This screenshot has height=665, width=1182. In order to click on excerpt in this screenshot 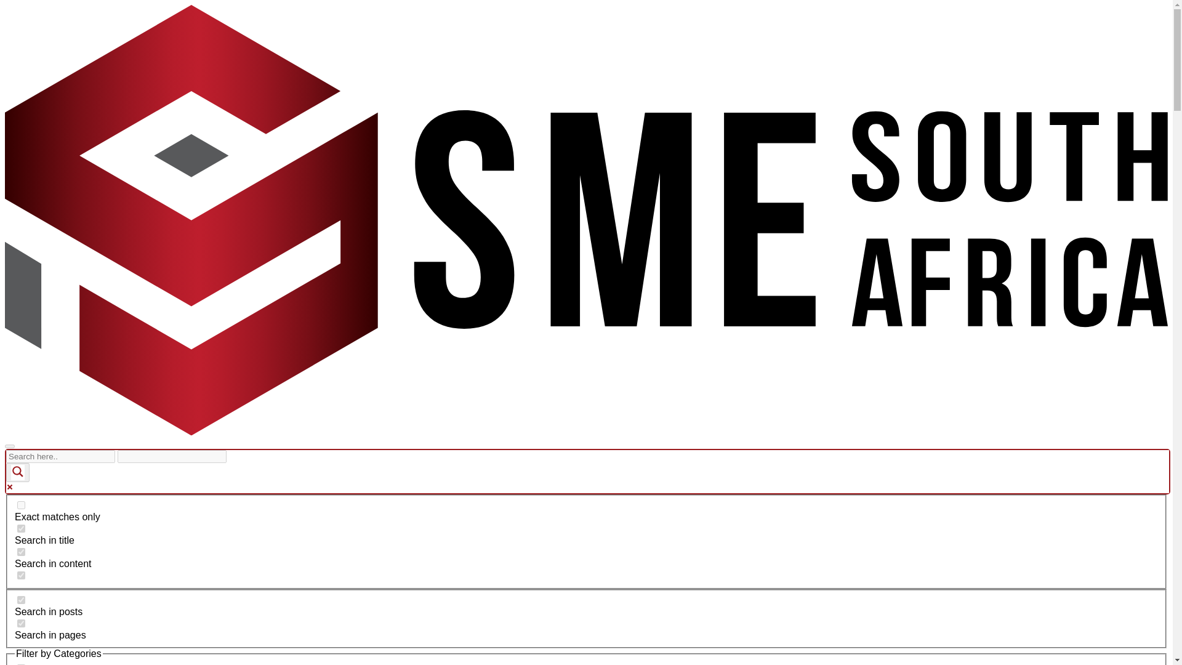, I will do `click(21, 575)`.